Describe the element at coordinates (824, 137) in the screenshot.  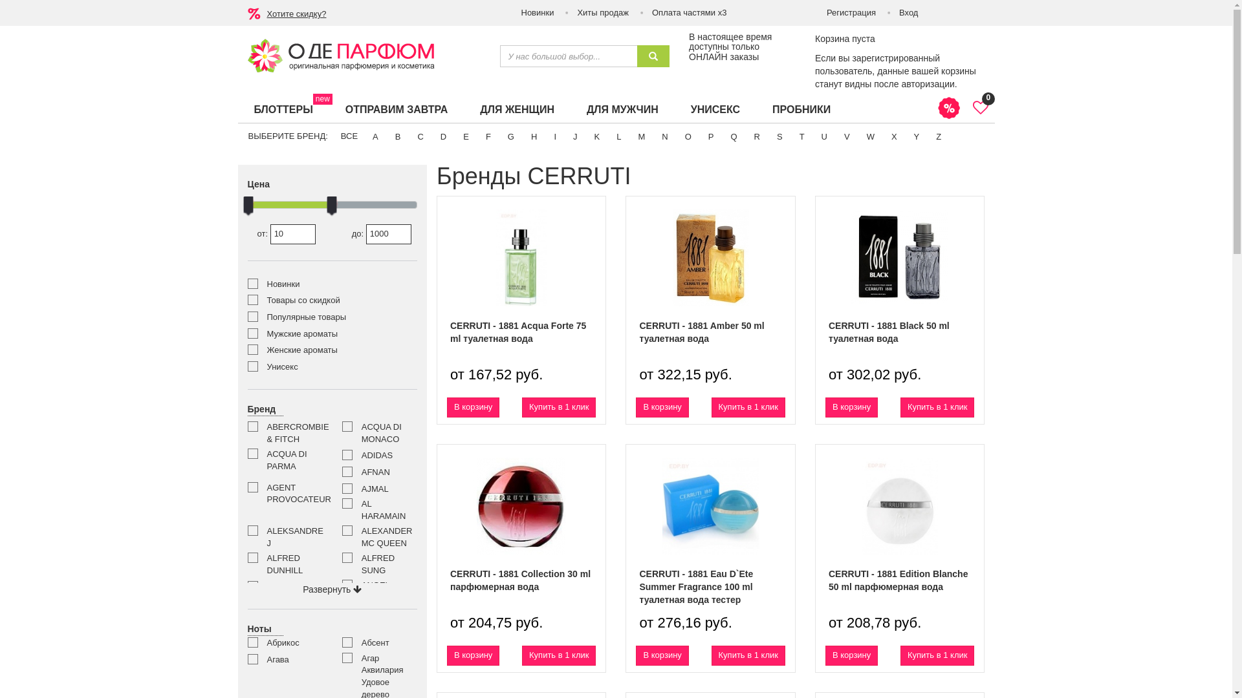
I see `U` at that location.